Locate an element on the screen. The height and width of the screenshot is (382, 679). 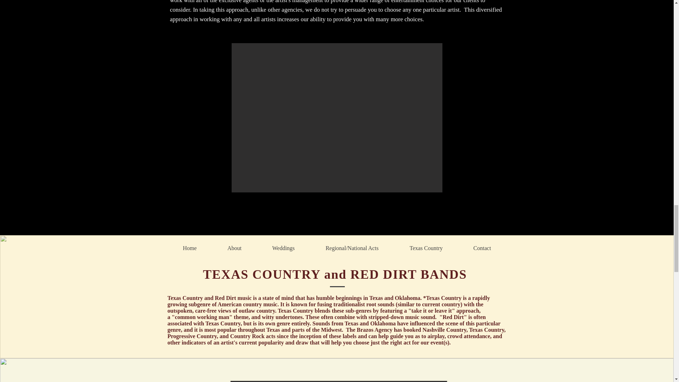
 country is located at coordinates (450, 304).